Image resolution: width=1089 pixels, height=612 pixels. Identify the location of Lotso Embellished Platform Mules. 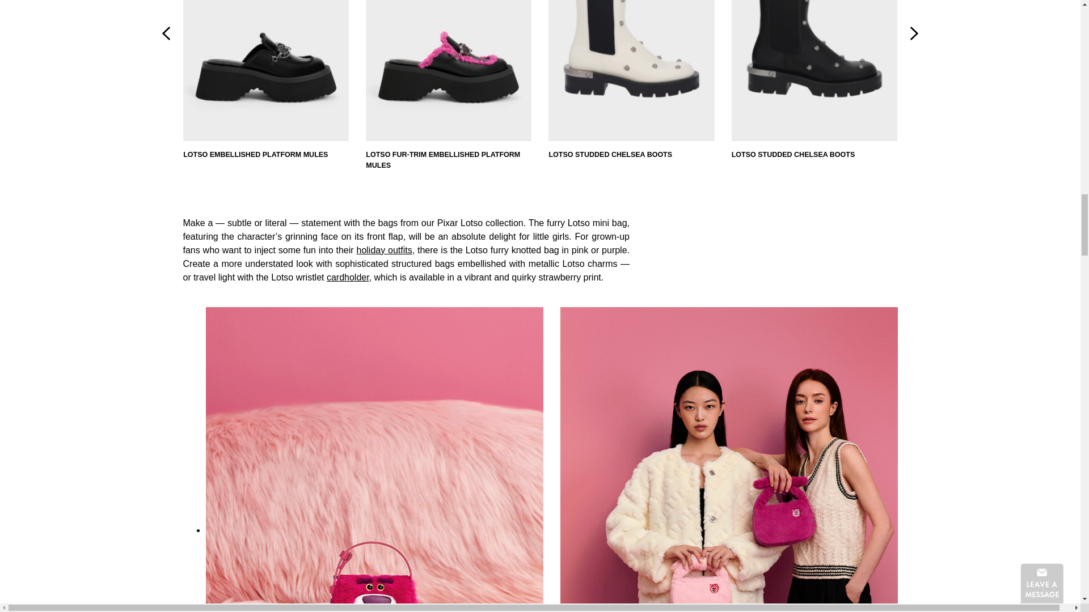
(265, 80).